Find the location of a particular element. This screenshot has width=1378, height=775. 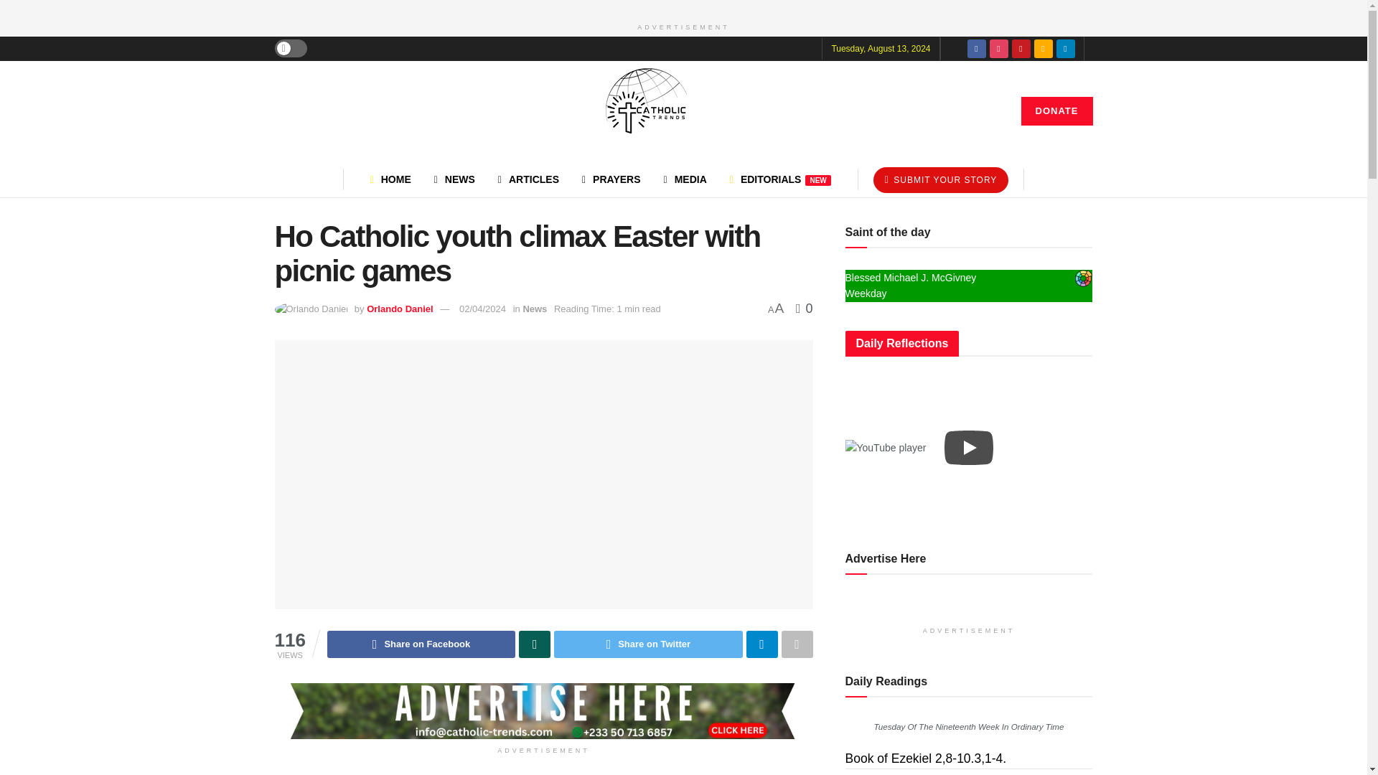

MEDIA is located at coordinates (685, 179).